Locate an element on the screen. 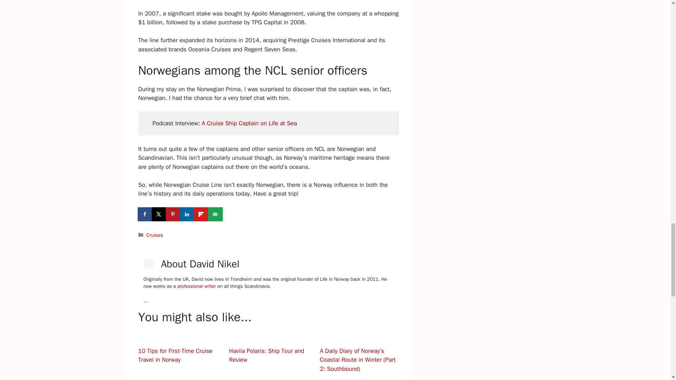  Send over email is located at coordinates (215, 214).